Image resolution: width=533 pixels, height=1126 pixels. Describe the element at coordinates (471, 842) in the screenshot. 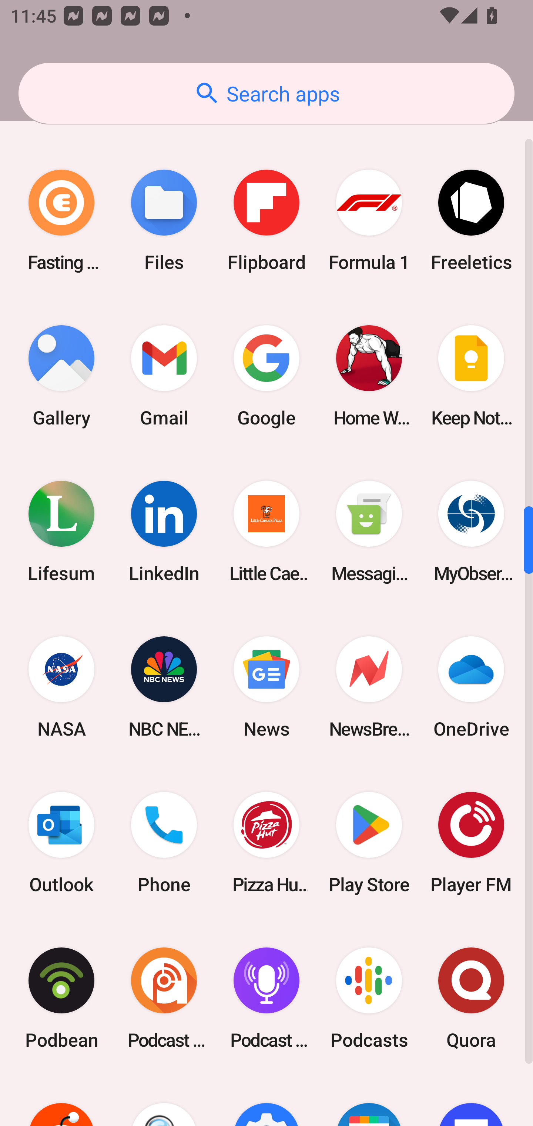

I see `Player FM` at that location.